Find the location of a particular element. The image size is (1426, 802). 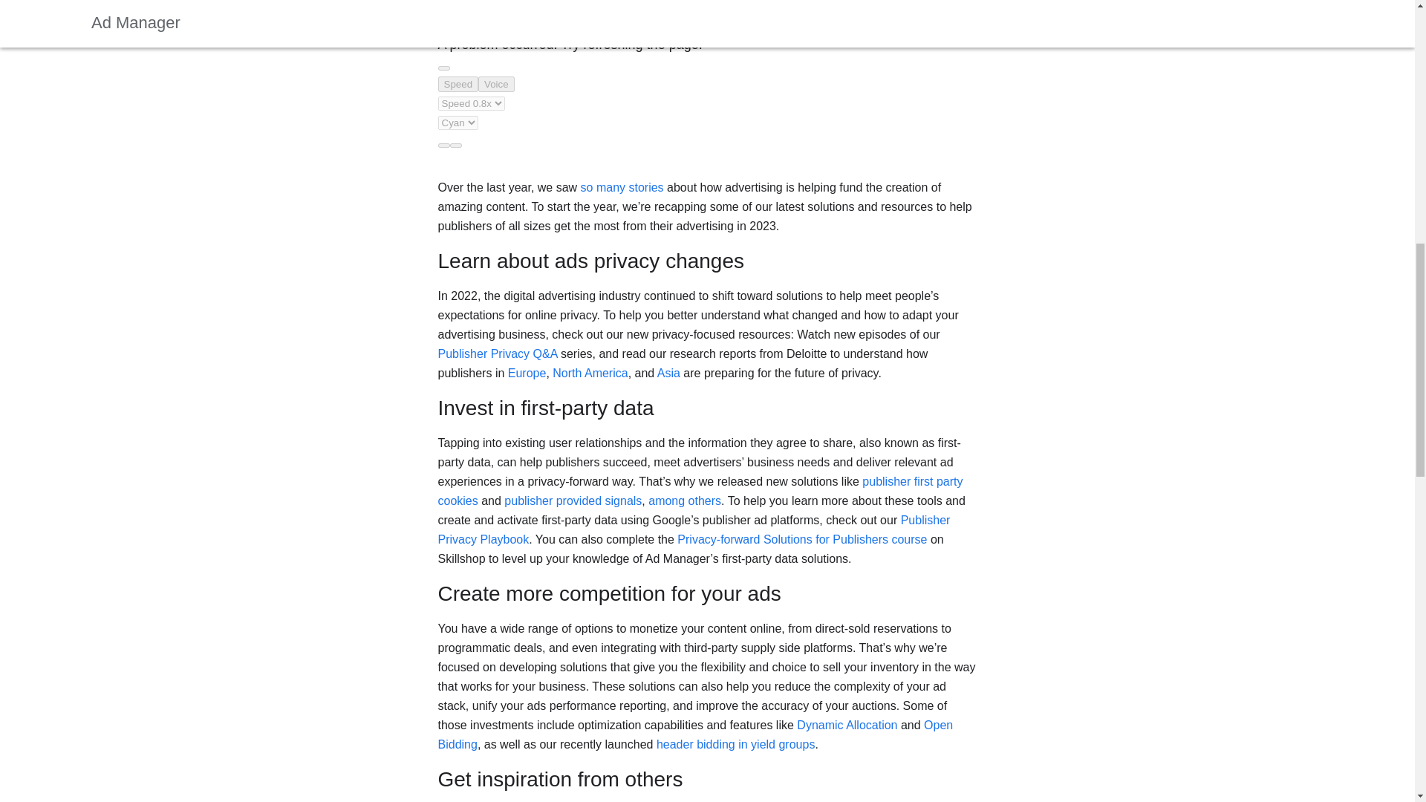

Dynamic Allocation is located at coordinates (847, 725).